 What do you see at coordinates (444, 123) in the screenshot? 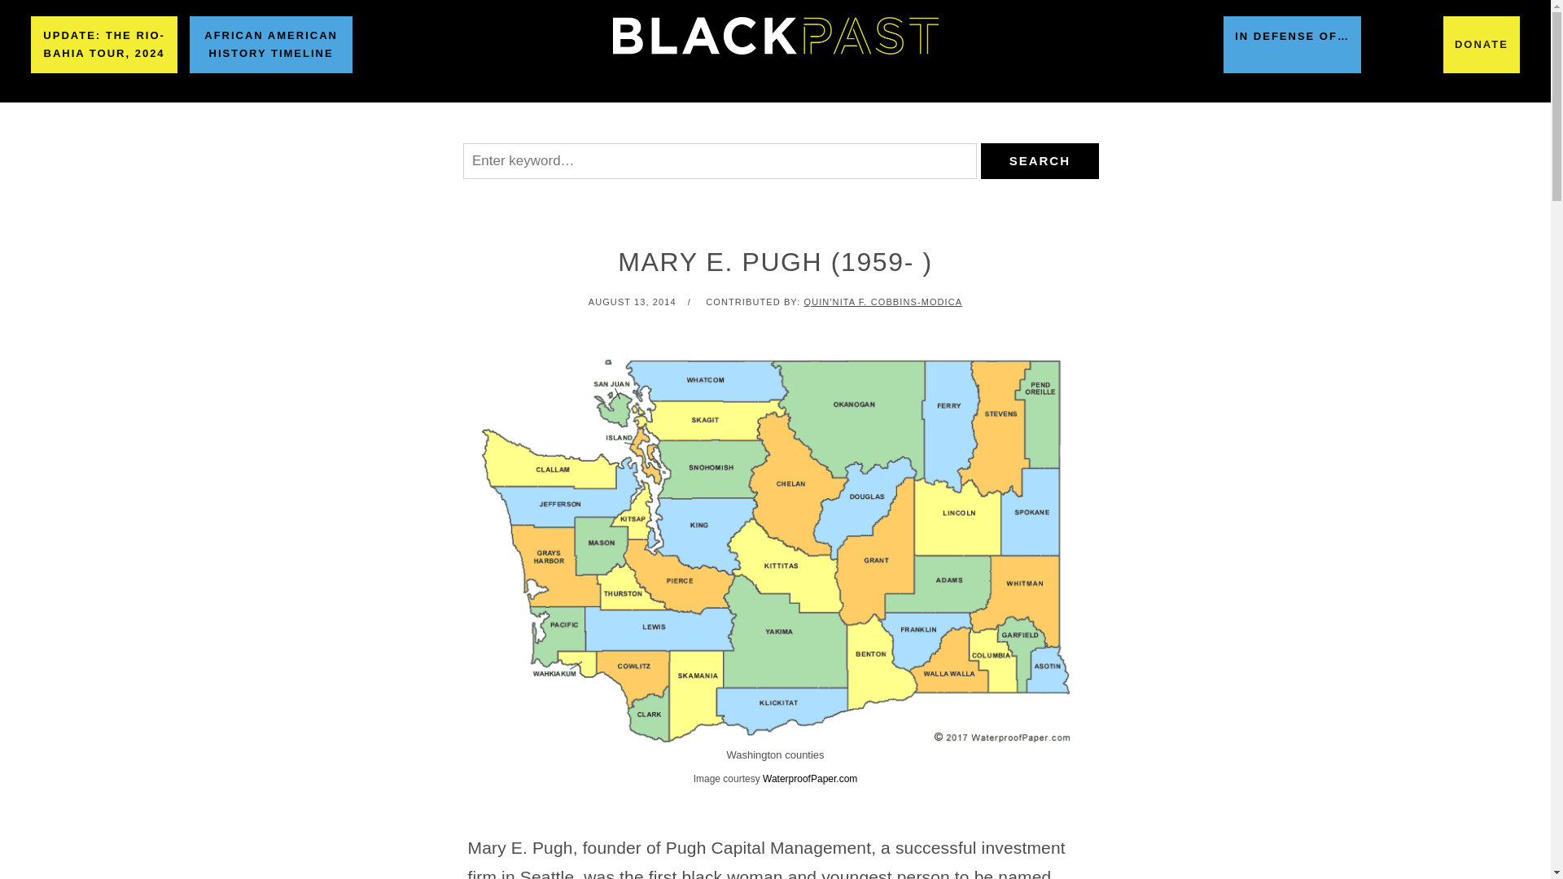
I see `AFRICAN AMERICAN HISTORY` at bounding box center [444, 123].